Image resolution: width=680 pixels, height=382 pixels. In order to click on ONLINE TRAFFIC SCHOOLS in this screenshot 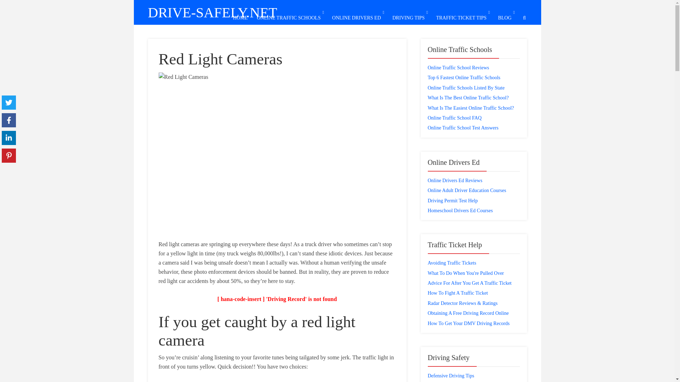, I will do `click(288, 18)`.